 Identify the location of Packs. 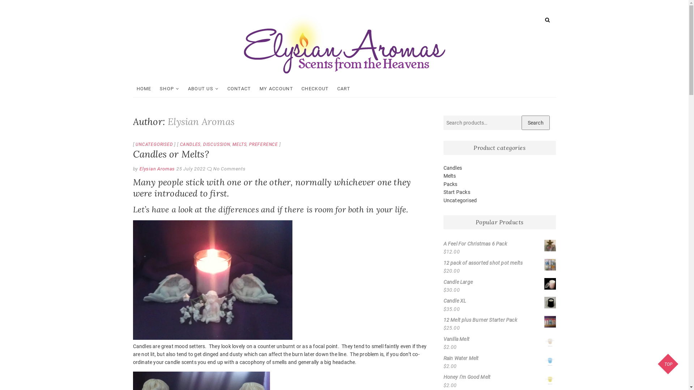
(450, 184).